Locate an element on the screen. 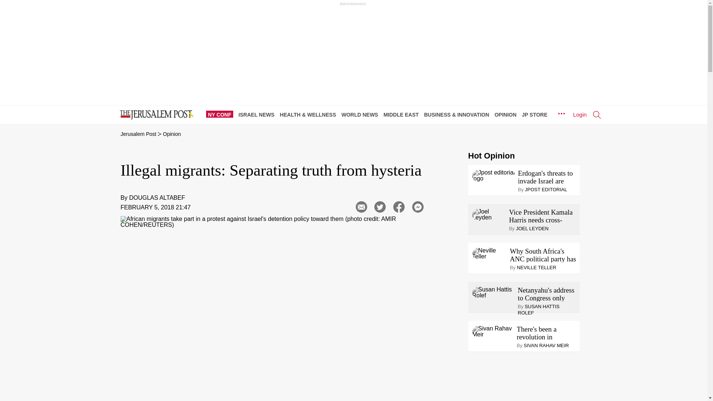 Image resolution: width=713 pixels, height=401 pixels. Susan Hattis Rolef is located at coordinates (493, 293).